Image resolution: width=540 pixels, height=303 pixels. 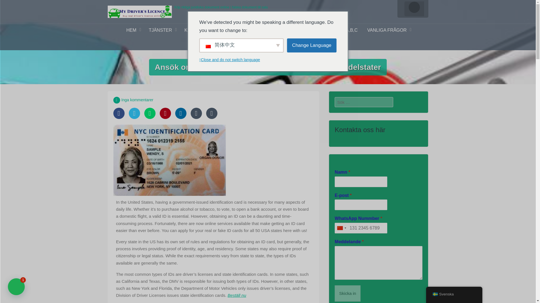 What do you see at coordinates (150, 113) in the screenshot?
I see `WhatsApp` at bounding box center [150, 113].